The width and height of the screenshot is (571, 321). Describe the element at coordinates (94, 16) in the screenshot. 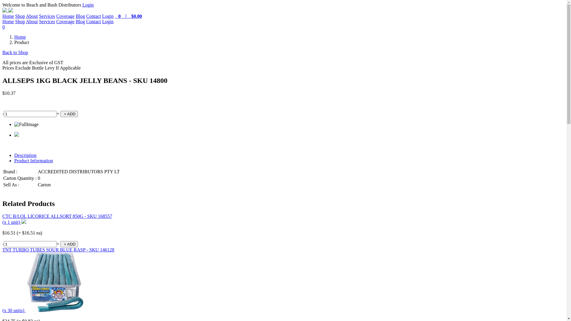

I see `Contact` at that location.